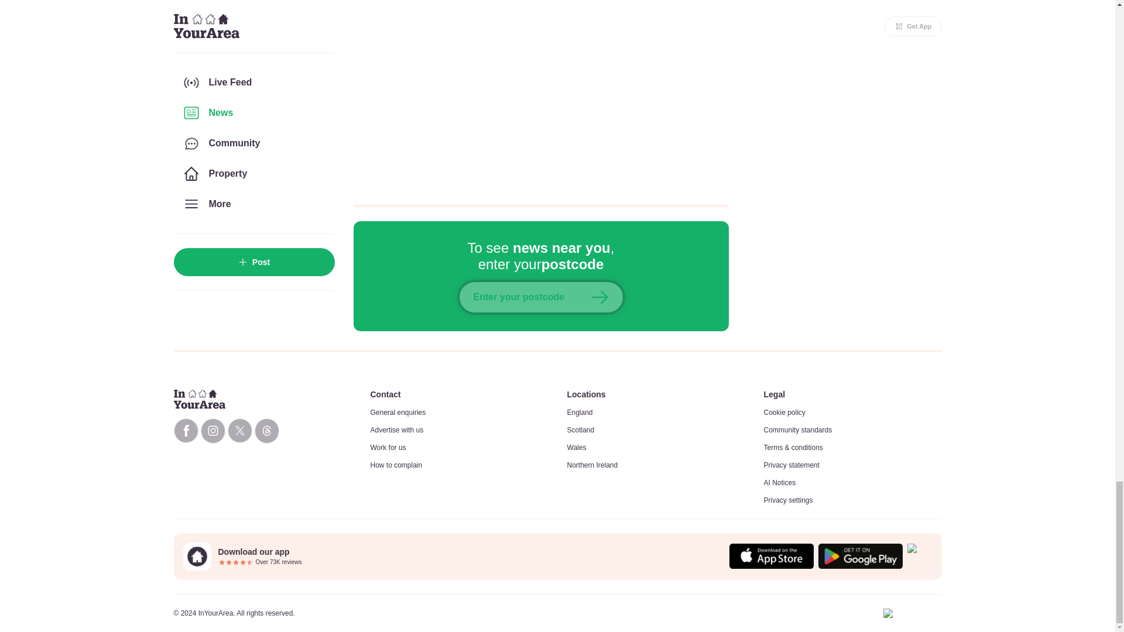  I want to click on InYourArea Instagram, so click(212, 431).